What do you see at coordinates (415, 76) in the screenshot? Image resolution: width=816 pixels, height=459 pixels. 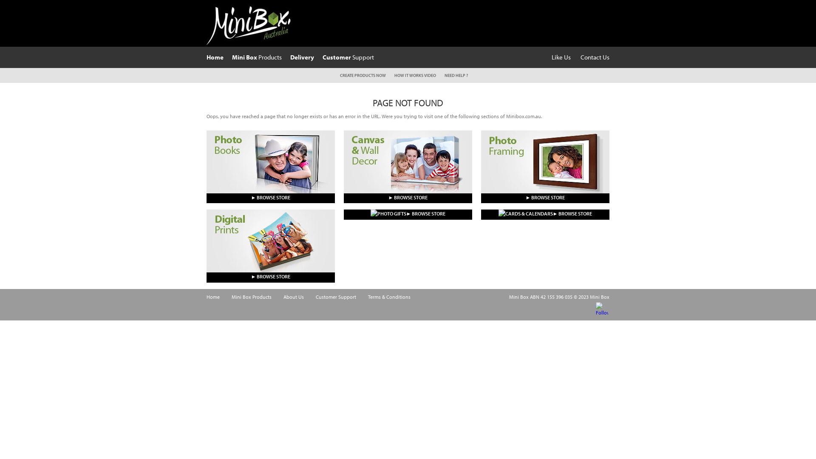 I see `HOW IT WORKS VIDEO` at bounding box center [415, 76].